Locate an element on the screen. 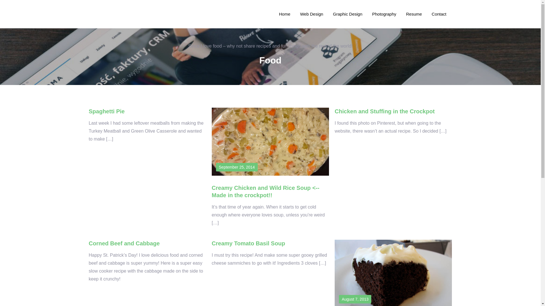 Image resolution: width=545 pixels, height=306 pixels. Lee Ann Meier is located at coordinates (110, 18).